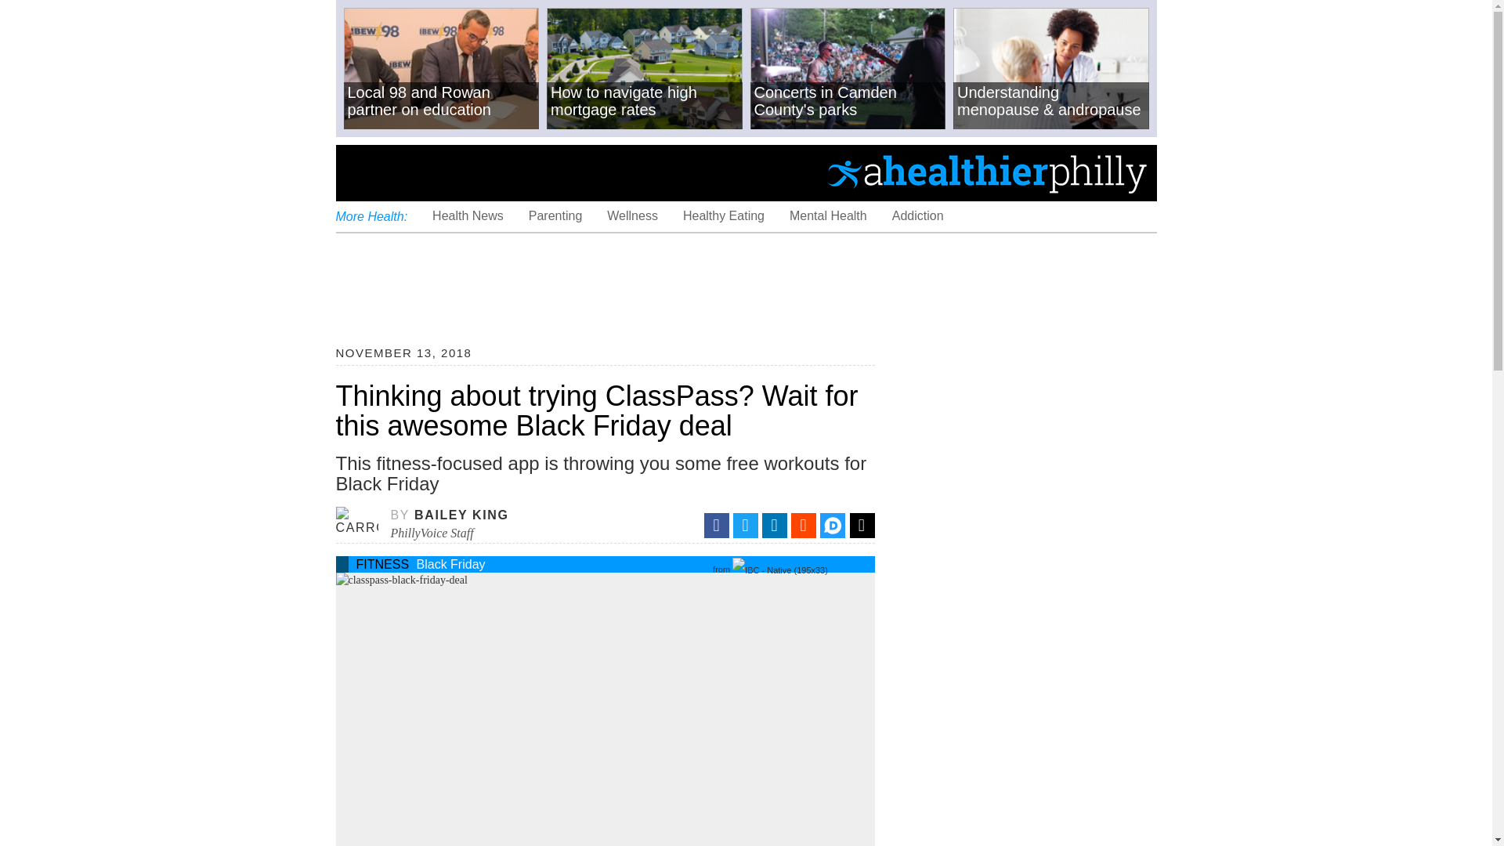 The height and width of the screenshot is (846, 1504). What do you see at coordinates (774, 525) in the screenshot?
I see `LinkedIn` at bounding box center [774, 525].